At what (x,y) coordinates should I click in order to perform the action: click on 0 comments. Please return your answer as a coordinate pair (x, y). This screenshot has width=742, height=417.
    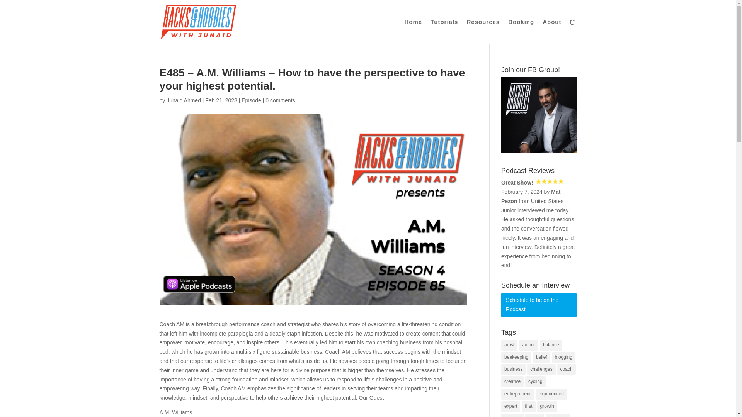
    Looking at the image, I should click on (280, 100).